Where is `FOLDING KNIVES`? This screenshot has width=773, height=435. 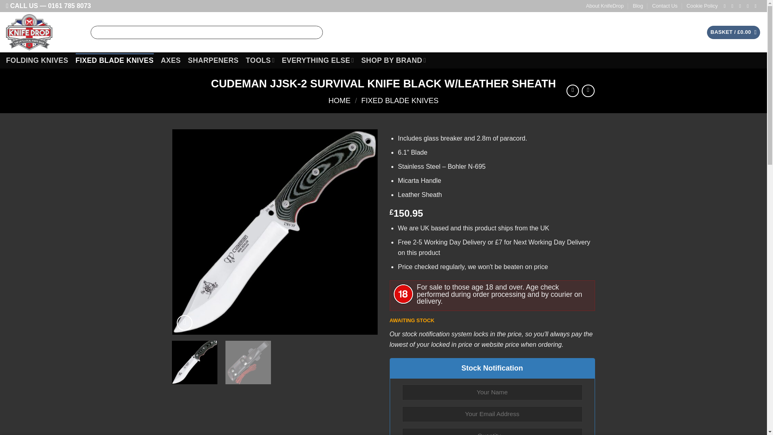
FOLDING KNIVES is located at coordinates (37, 60).